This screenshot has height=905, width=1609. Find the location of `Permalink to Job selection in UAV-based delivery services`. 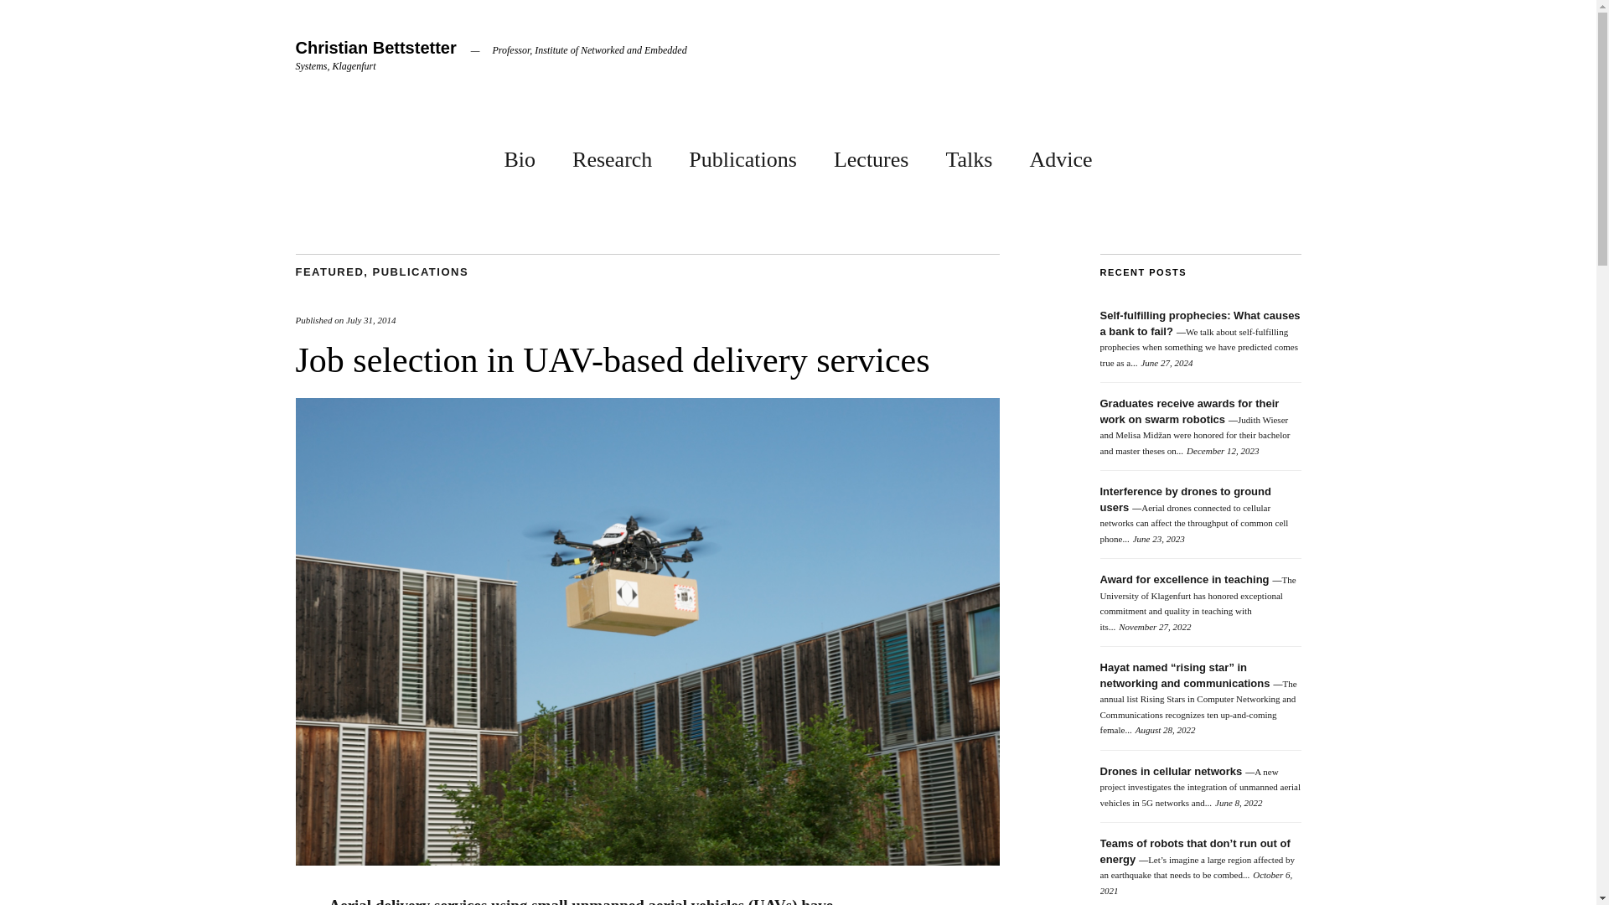

Permalink to Job selection in UAV-based delivery services is located at coordinates (647, 861).